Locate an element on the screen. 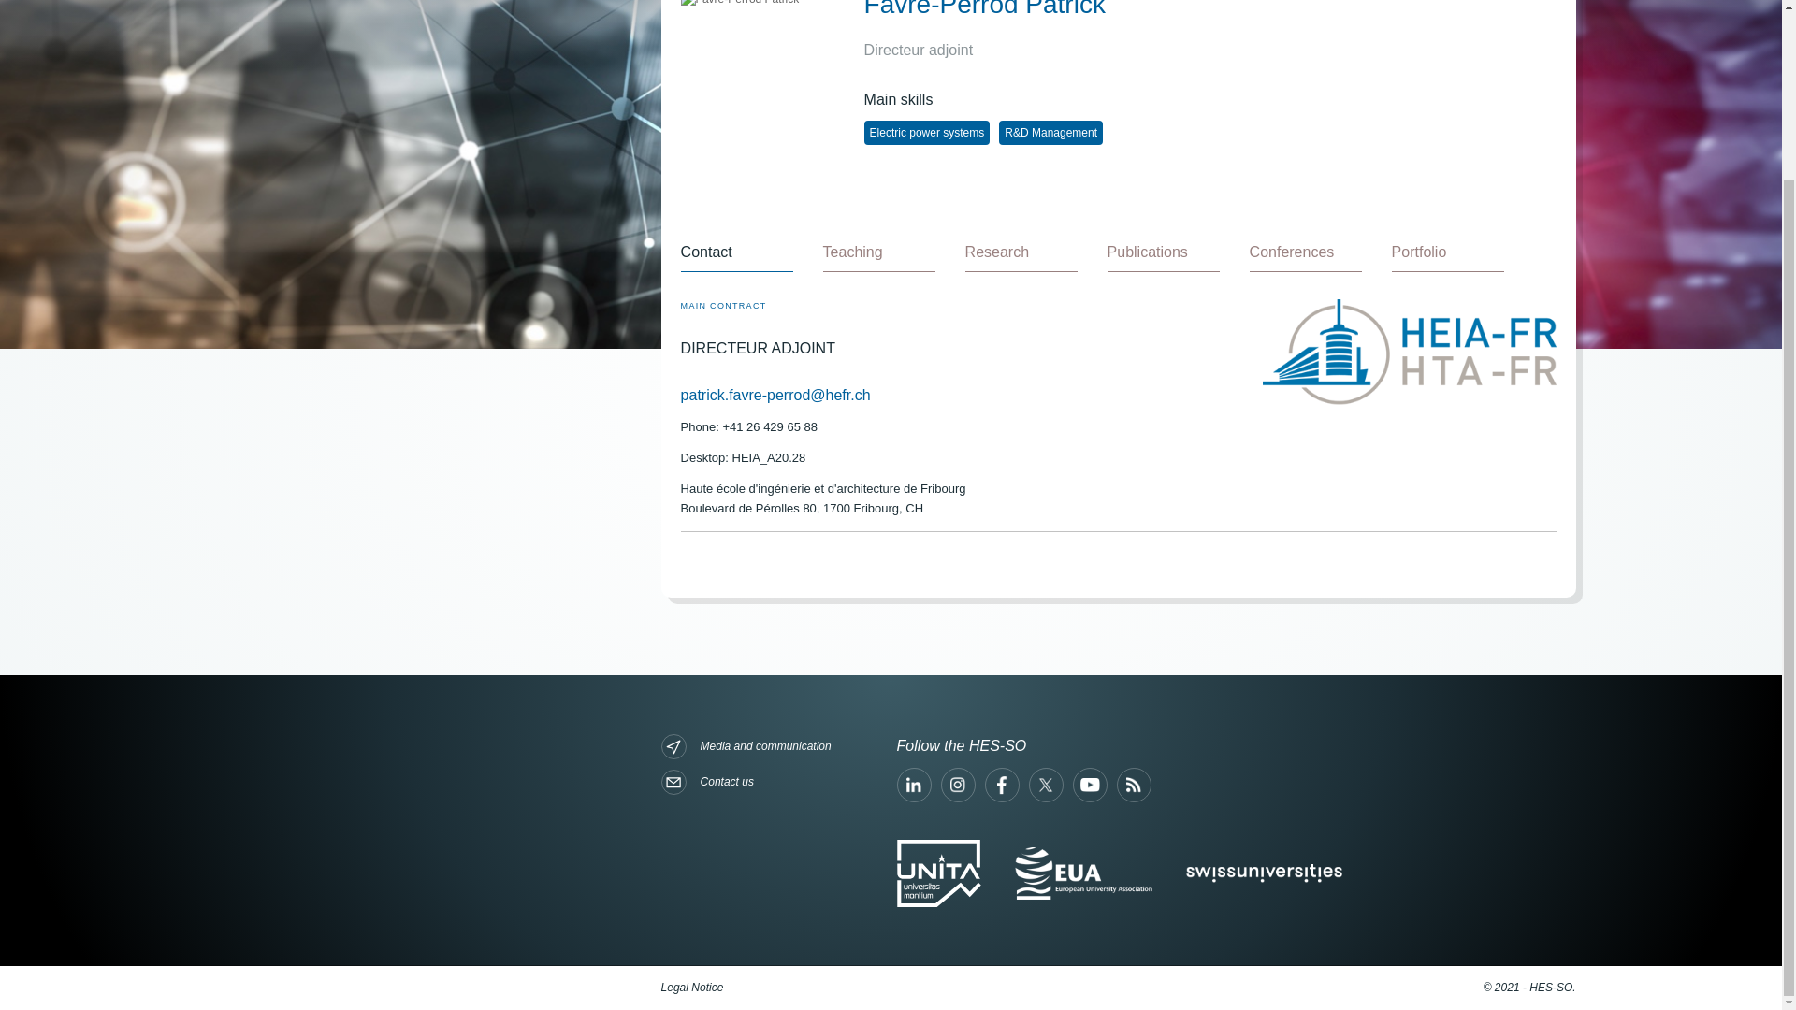 This screenshot has width=1796, height=1010. Publications is located at coordinates (1164, 252).